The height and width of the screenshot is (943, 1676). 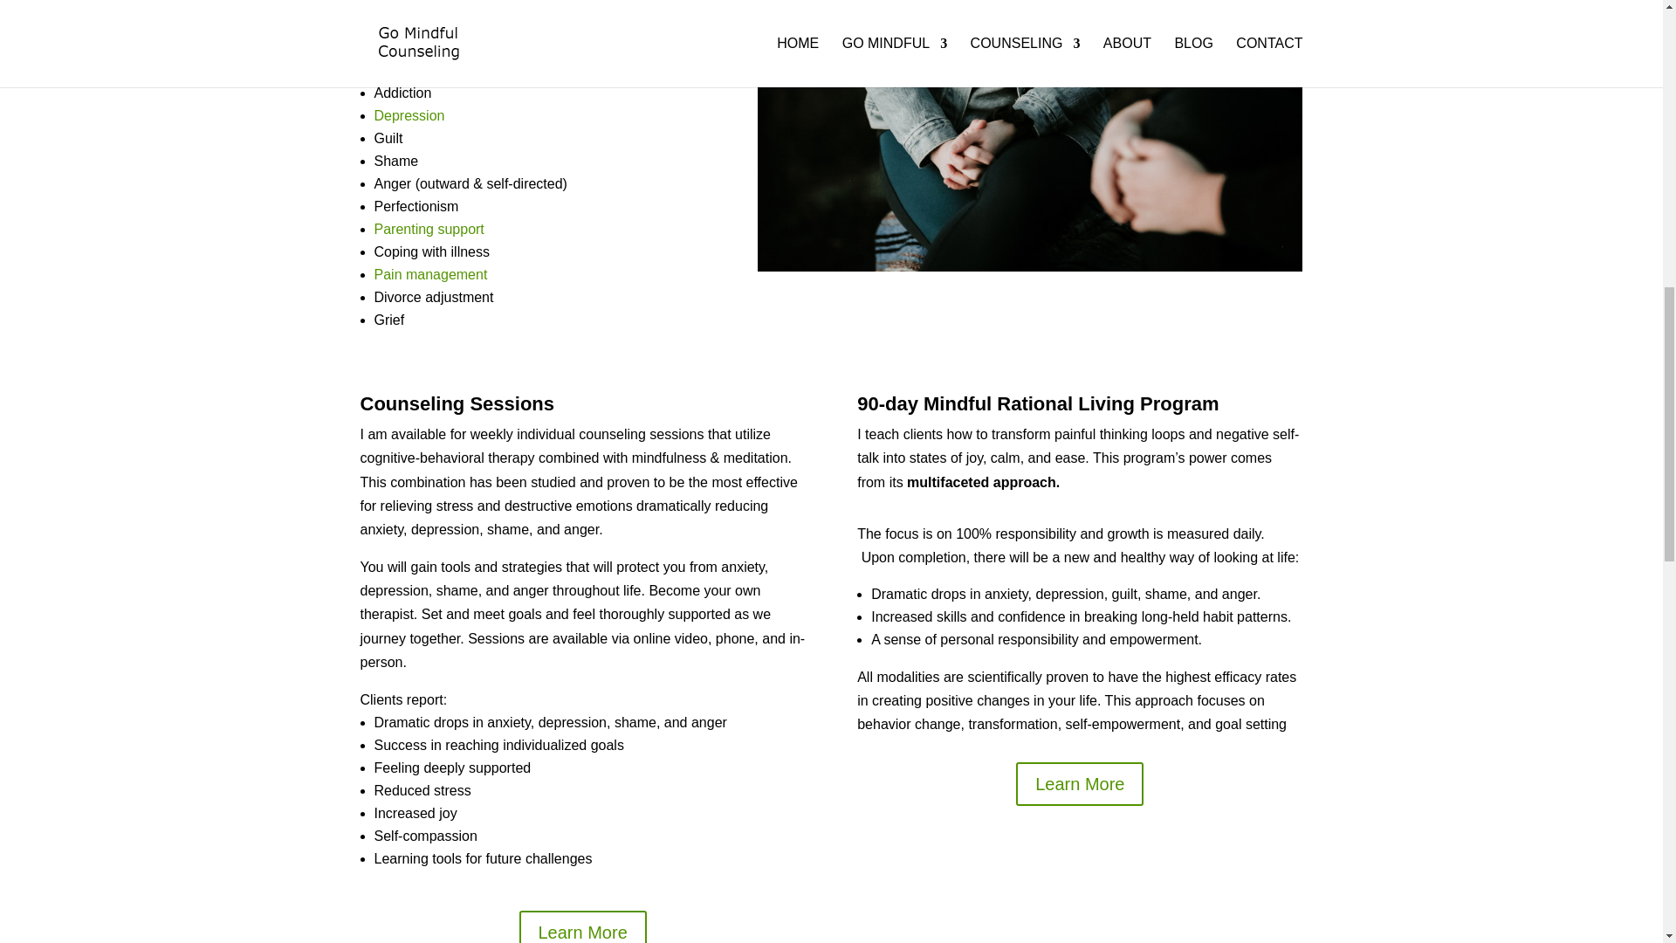 What do you see at coordinates (1029, 136) in the screenshot?
I see `priscilla-du-preez-F9DFuJoS9EU-unsplash` at bounding box center [1029, 136].